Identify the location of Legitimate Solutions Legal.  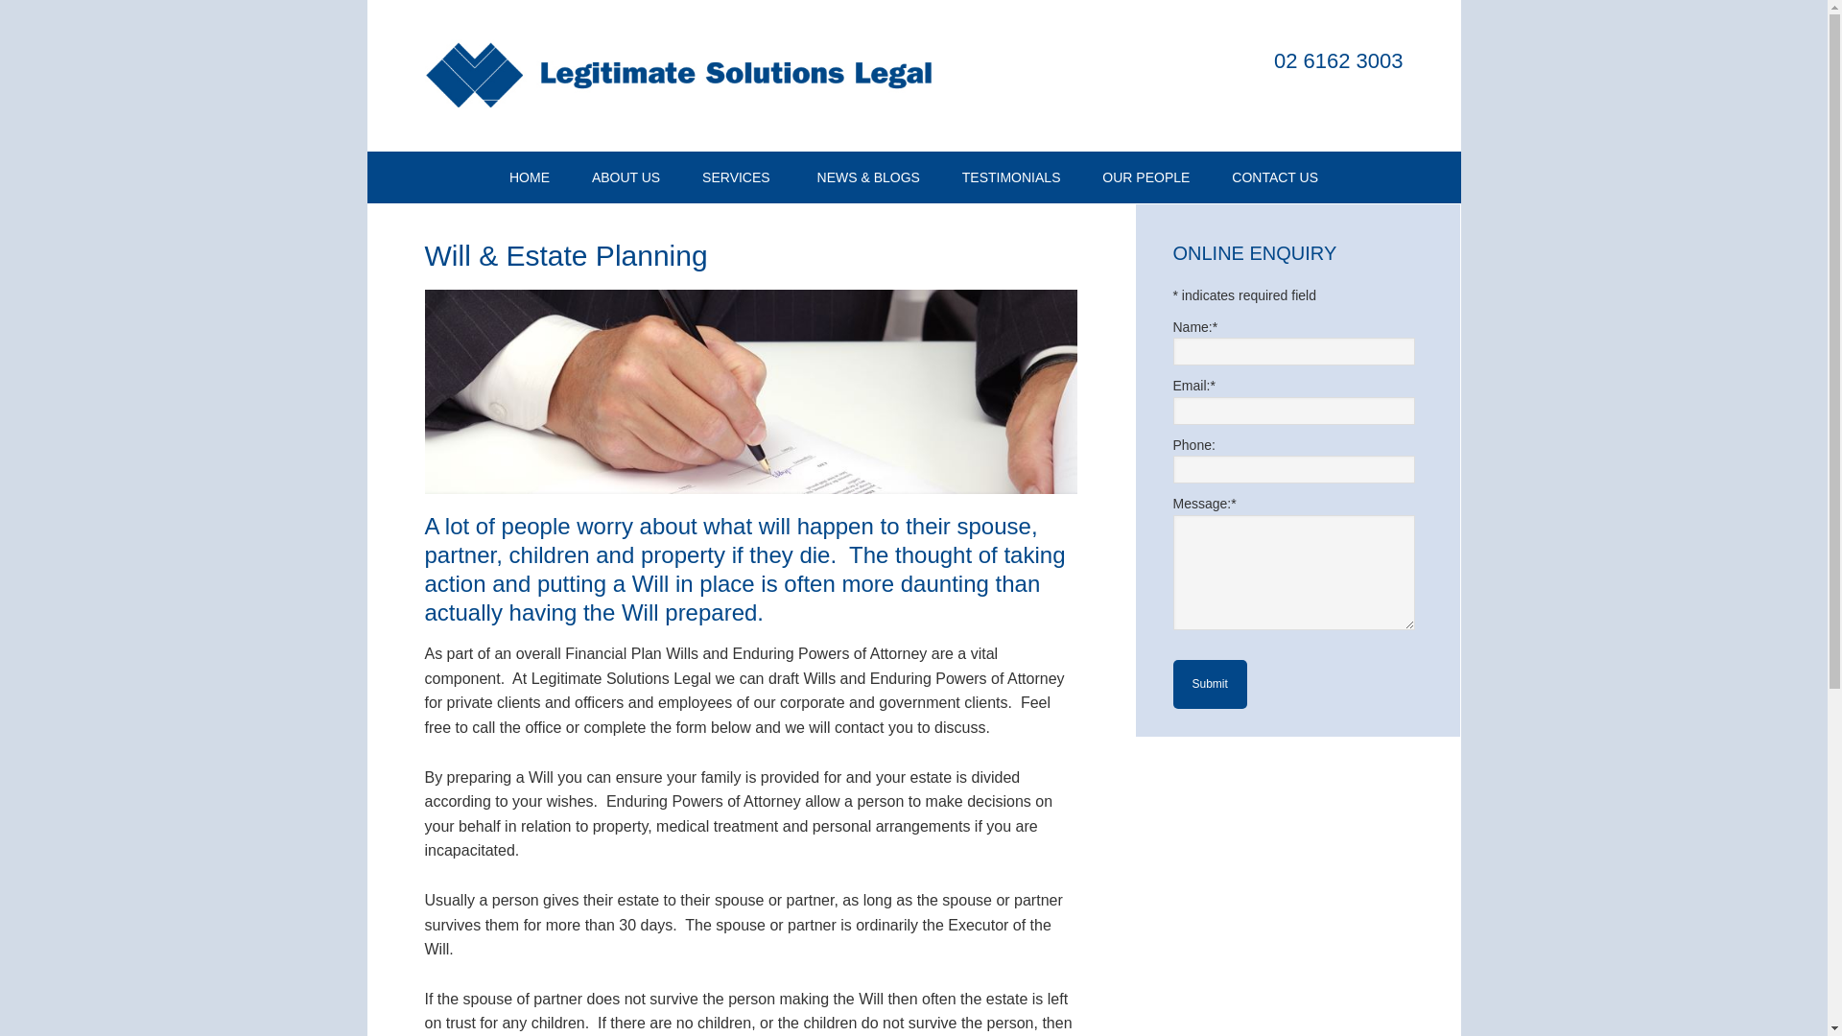
(683, 76).